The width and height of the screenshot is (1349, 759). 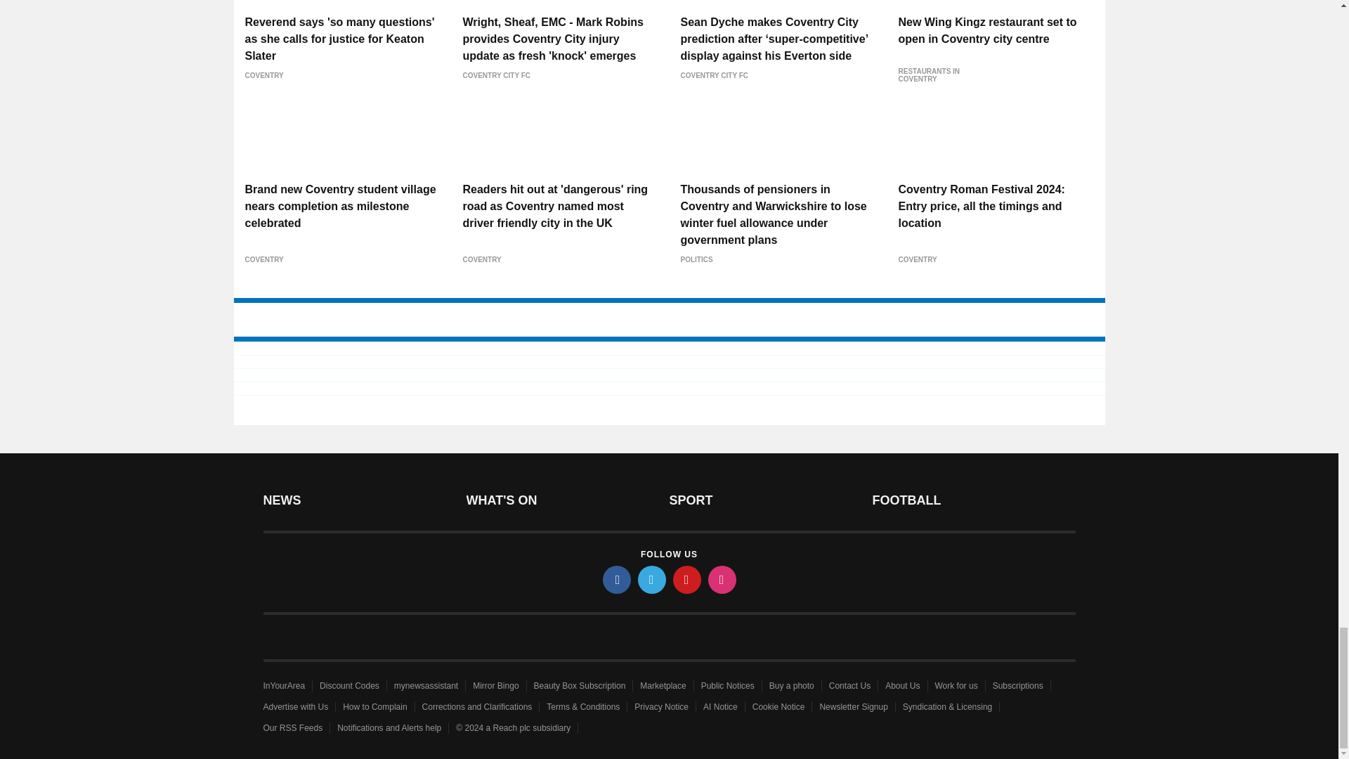 I want to click on pinterest, so click(x=687, y=579).